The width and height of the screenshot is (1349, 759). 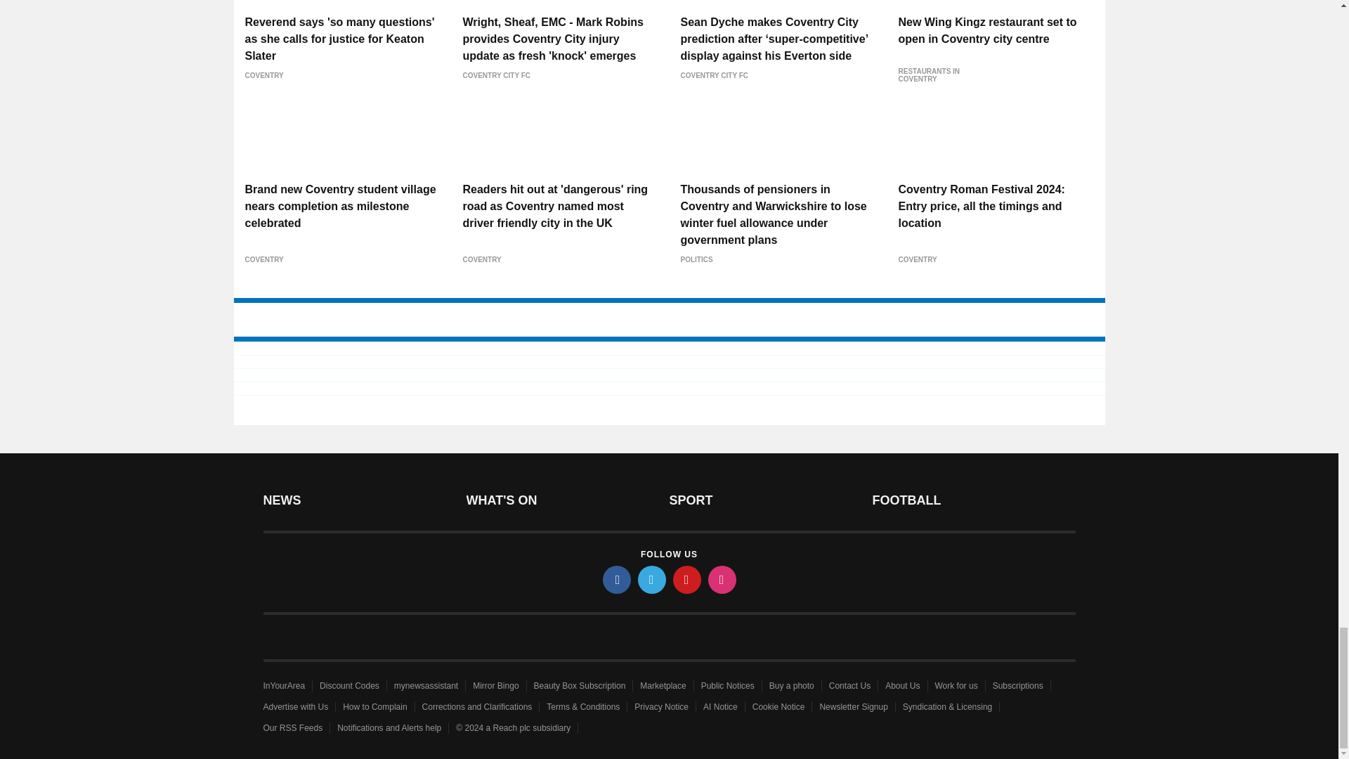 I want to click on pinterest, so click(x=687, y=579).